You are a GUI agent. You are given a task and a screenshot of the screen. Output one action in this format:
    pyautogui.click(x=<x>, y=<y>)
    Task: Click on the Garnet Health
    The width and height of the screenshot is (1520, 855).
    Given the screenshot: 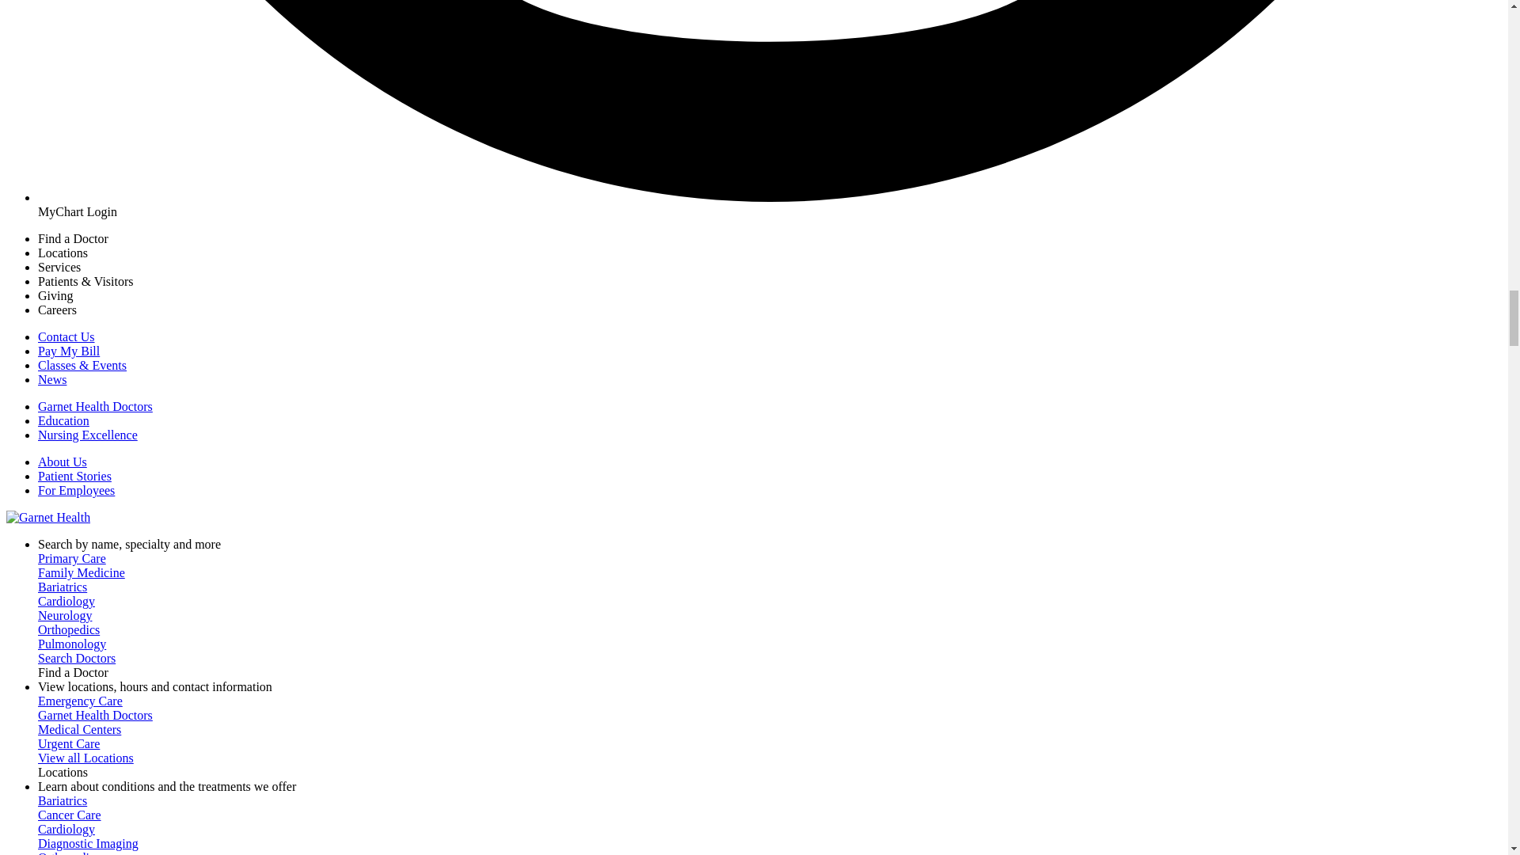 What is the action you would take?
    pyautogui.click(x=47, y=517)
    